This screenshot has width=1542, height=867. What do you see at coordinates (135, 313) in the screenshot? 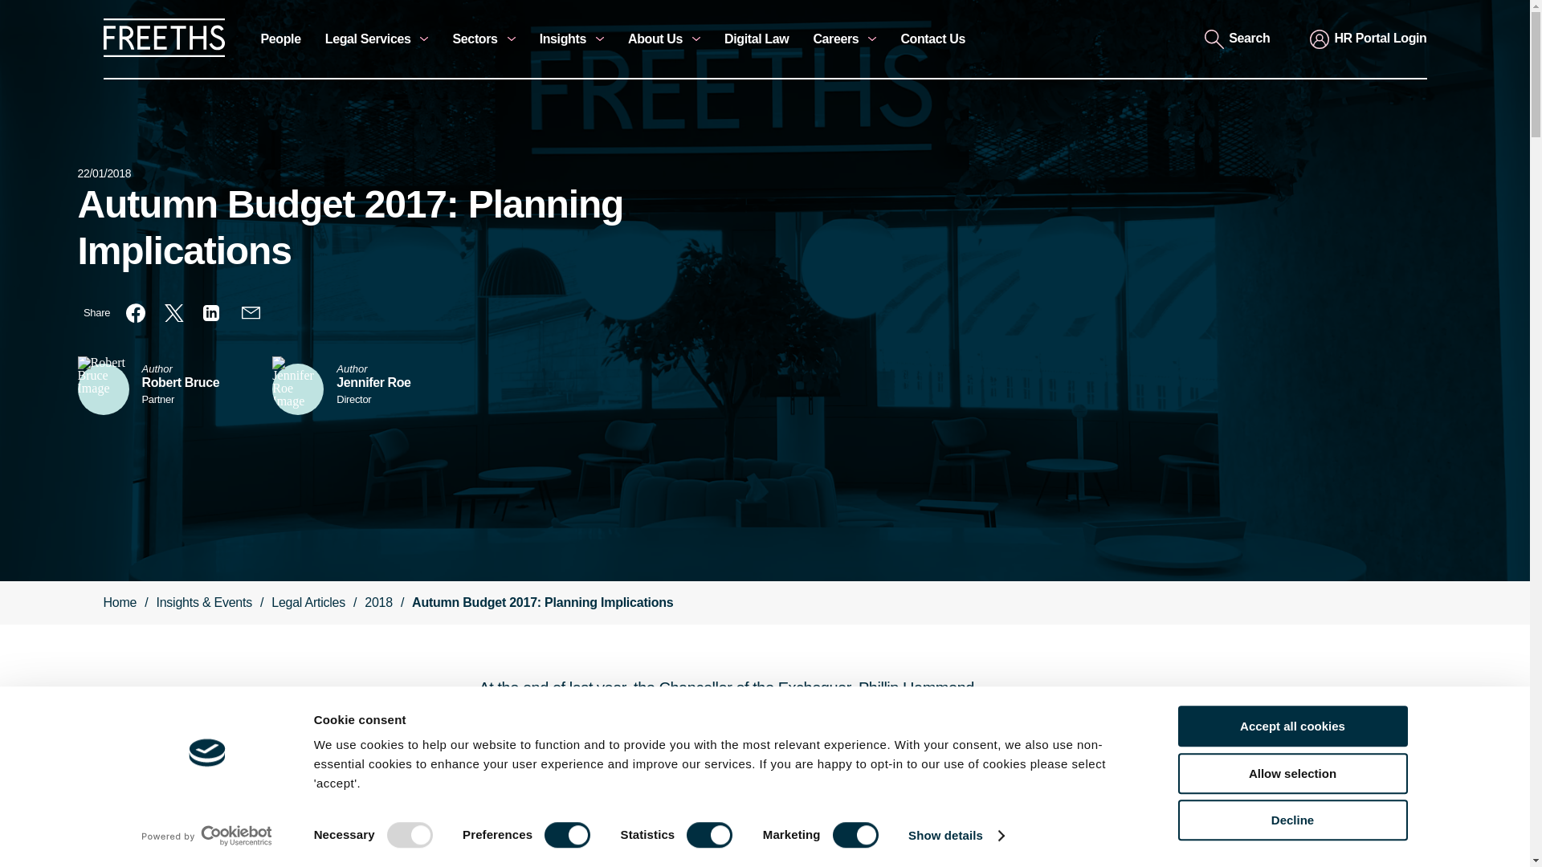
I see `Share via Facebook` at bounding box center [135, 313].